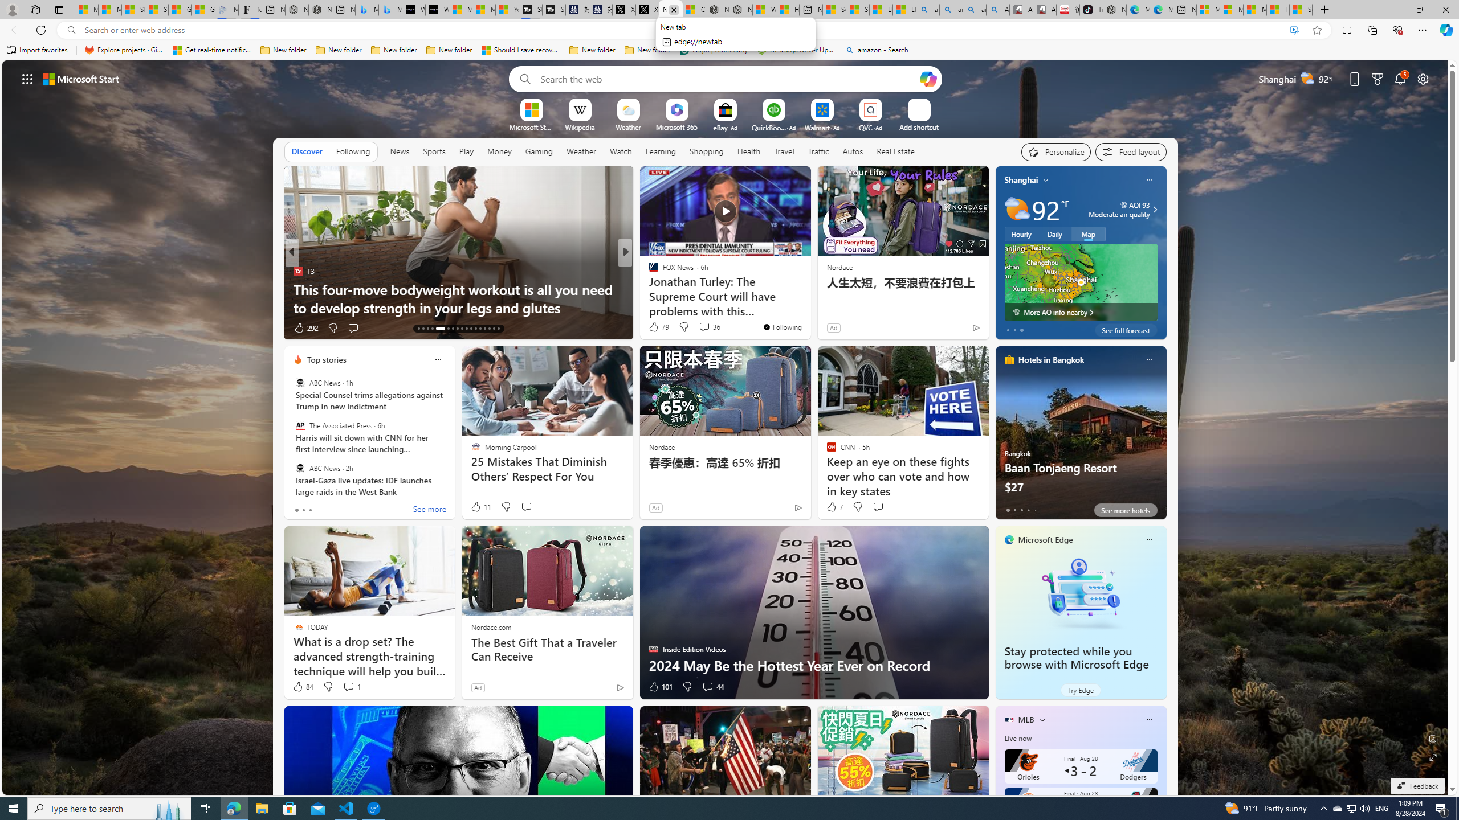 This screenshot has width=1459, height=820. I want to click on Import favorites, so click(37, 50).